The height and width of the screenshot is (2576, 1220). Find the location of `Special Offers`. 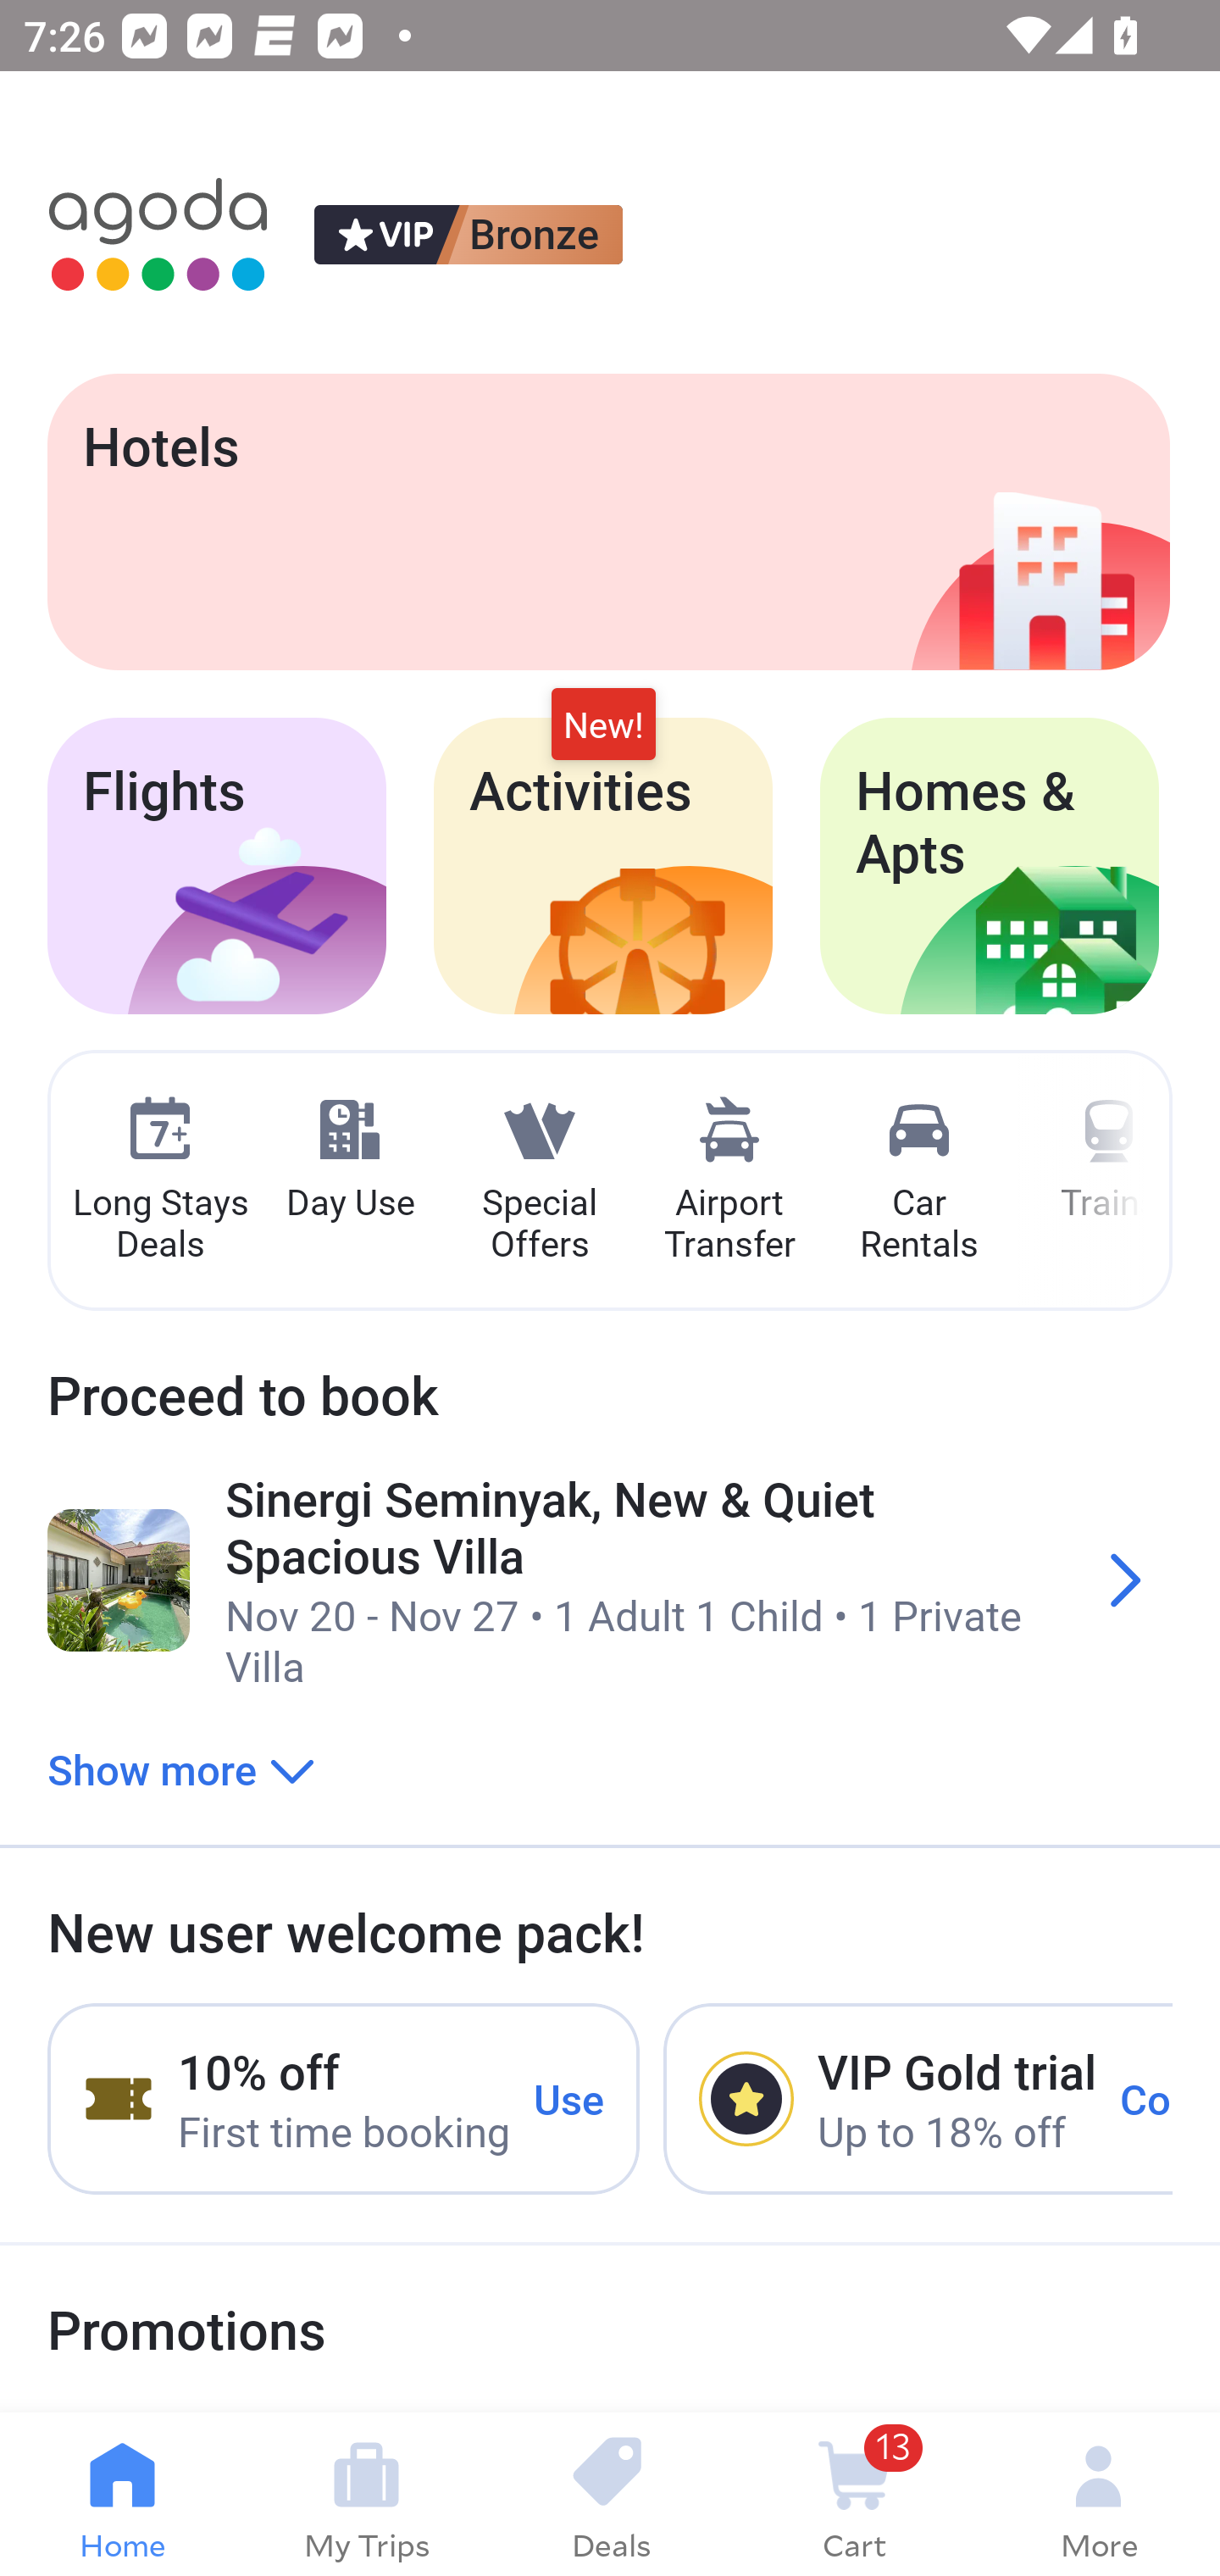

Special Offers is located at coordinates (539, 1181).